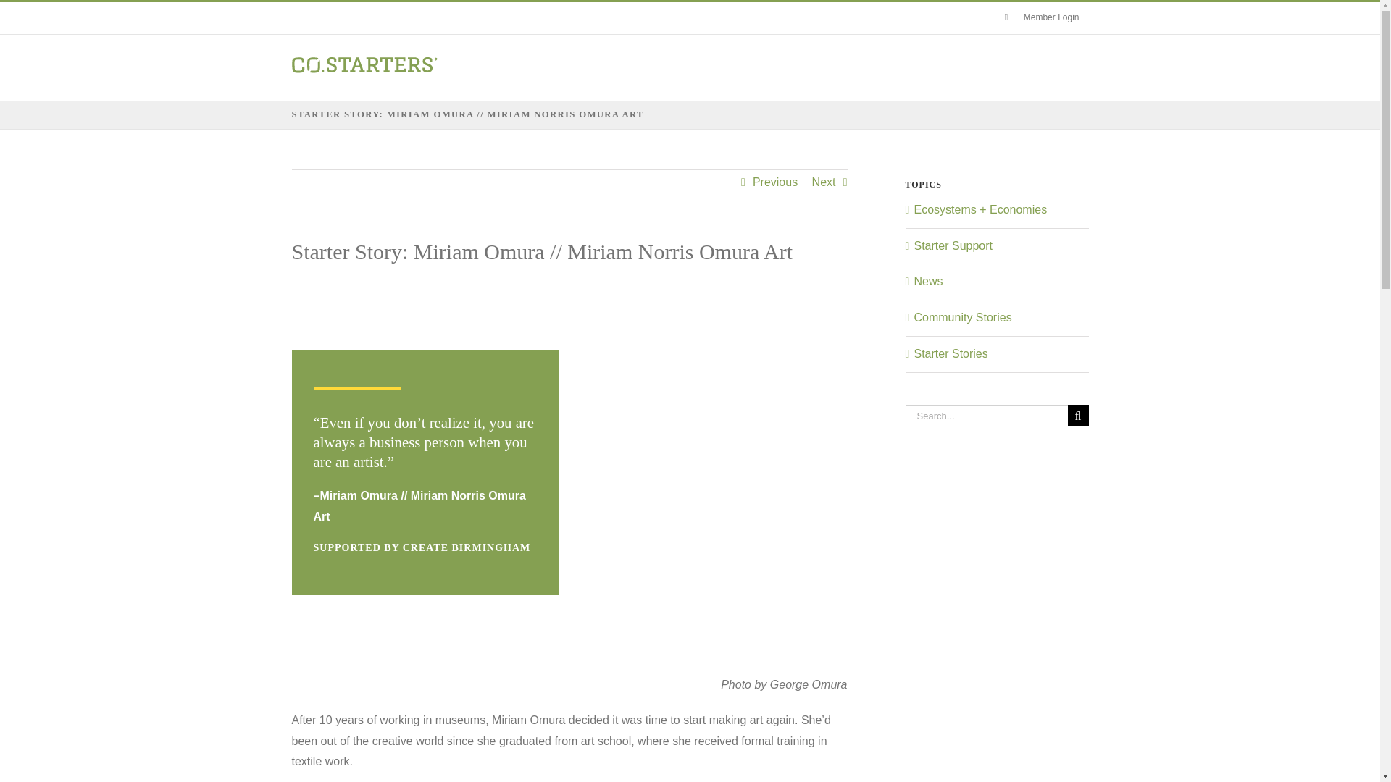 The width and height of the screenshot is (1391, 782). What do you see at coordinates (774, 182) in the screenshot?
I see `Previous` at bounding box center [774, 182].